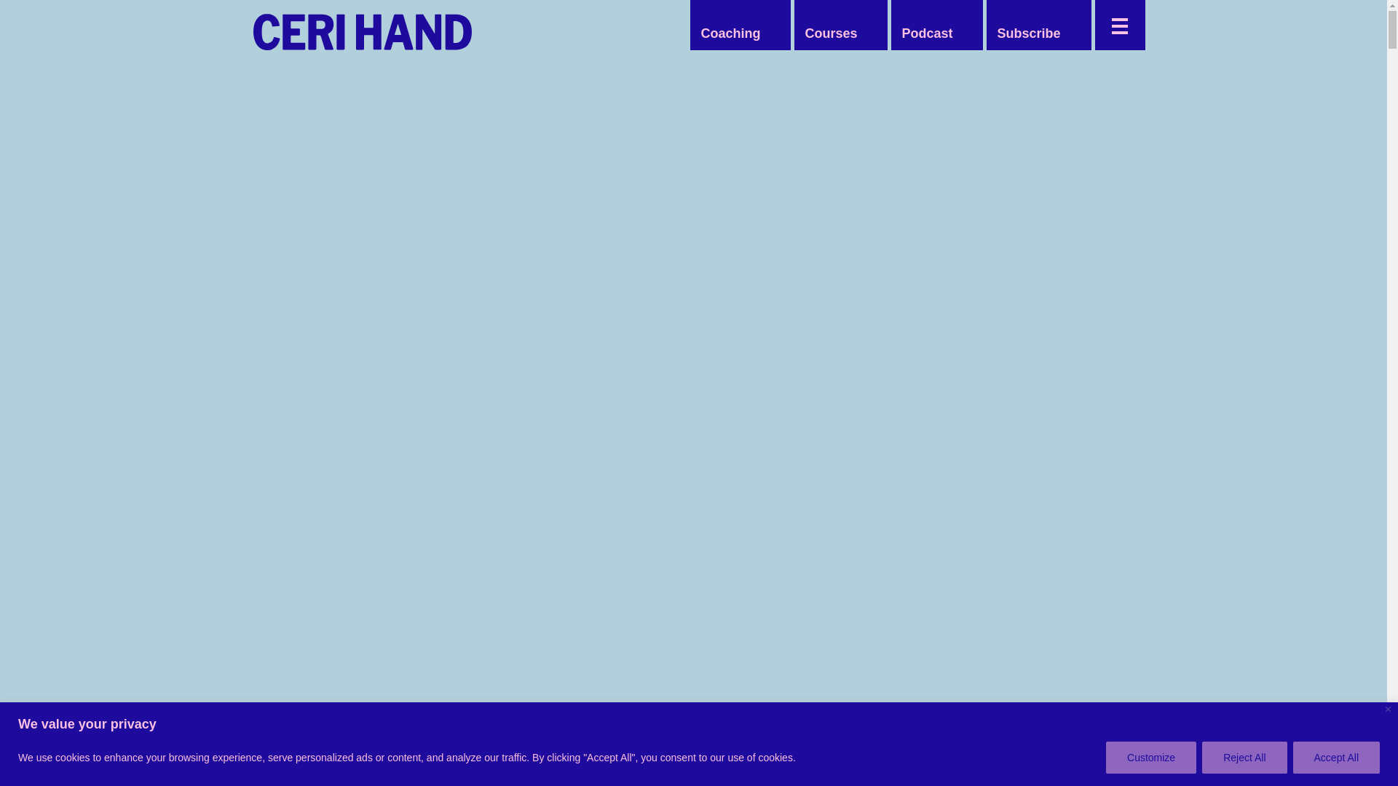  I want to click on Podcast, so click(926, 33).